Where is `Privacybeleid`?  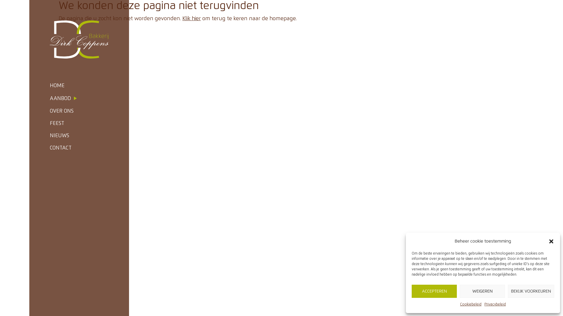 Privacybeleid is located at coordinates (495, 305).